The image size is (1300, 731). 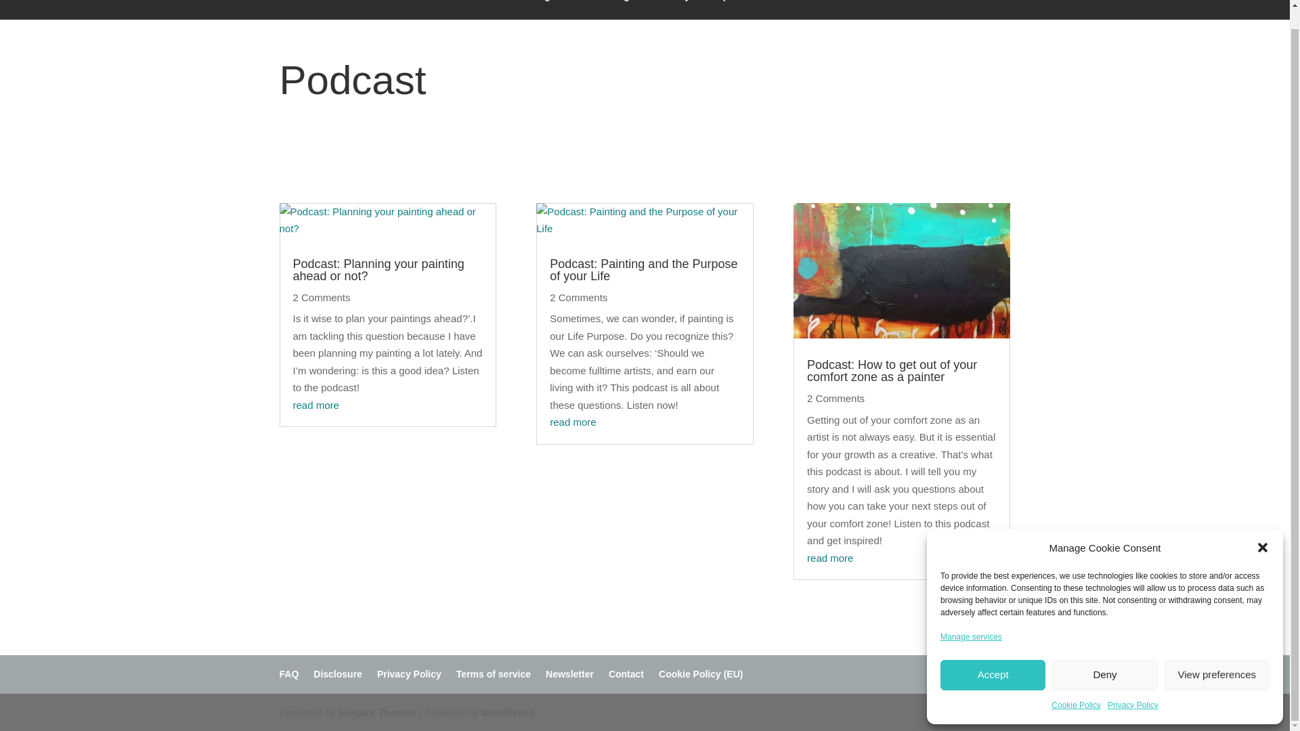 I want to click on Accept, so click(x=993, y=654).